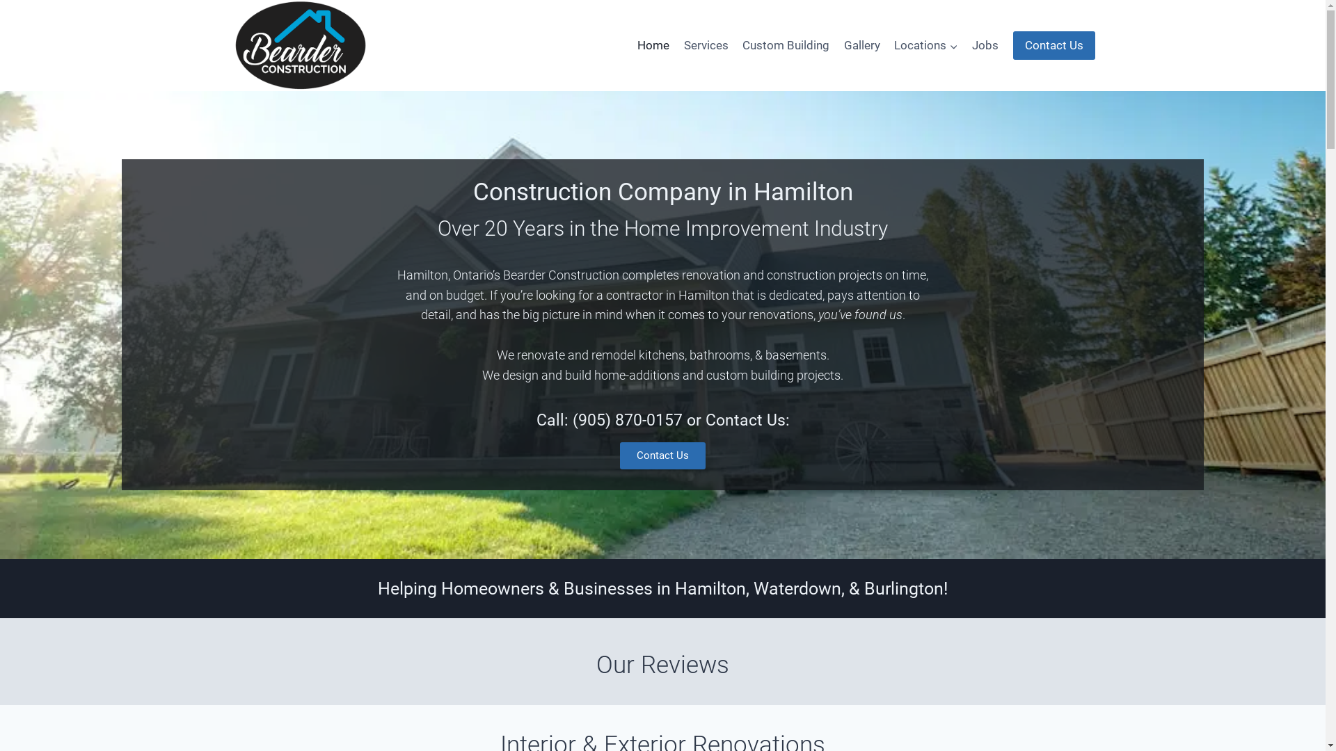  Describe the element at coordinates (985, 46) in the screenshot. I see `Jobs` at that location.